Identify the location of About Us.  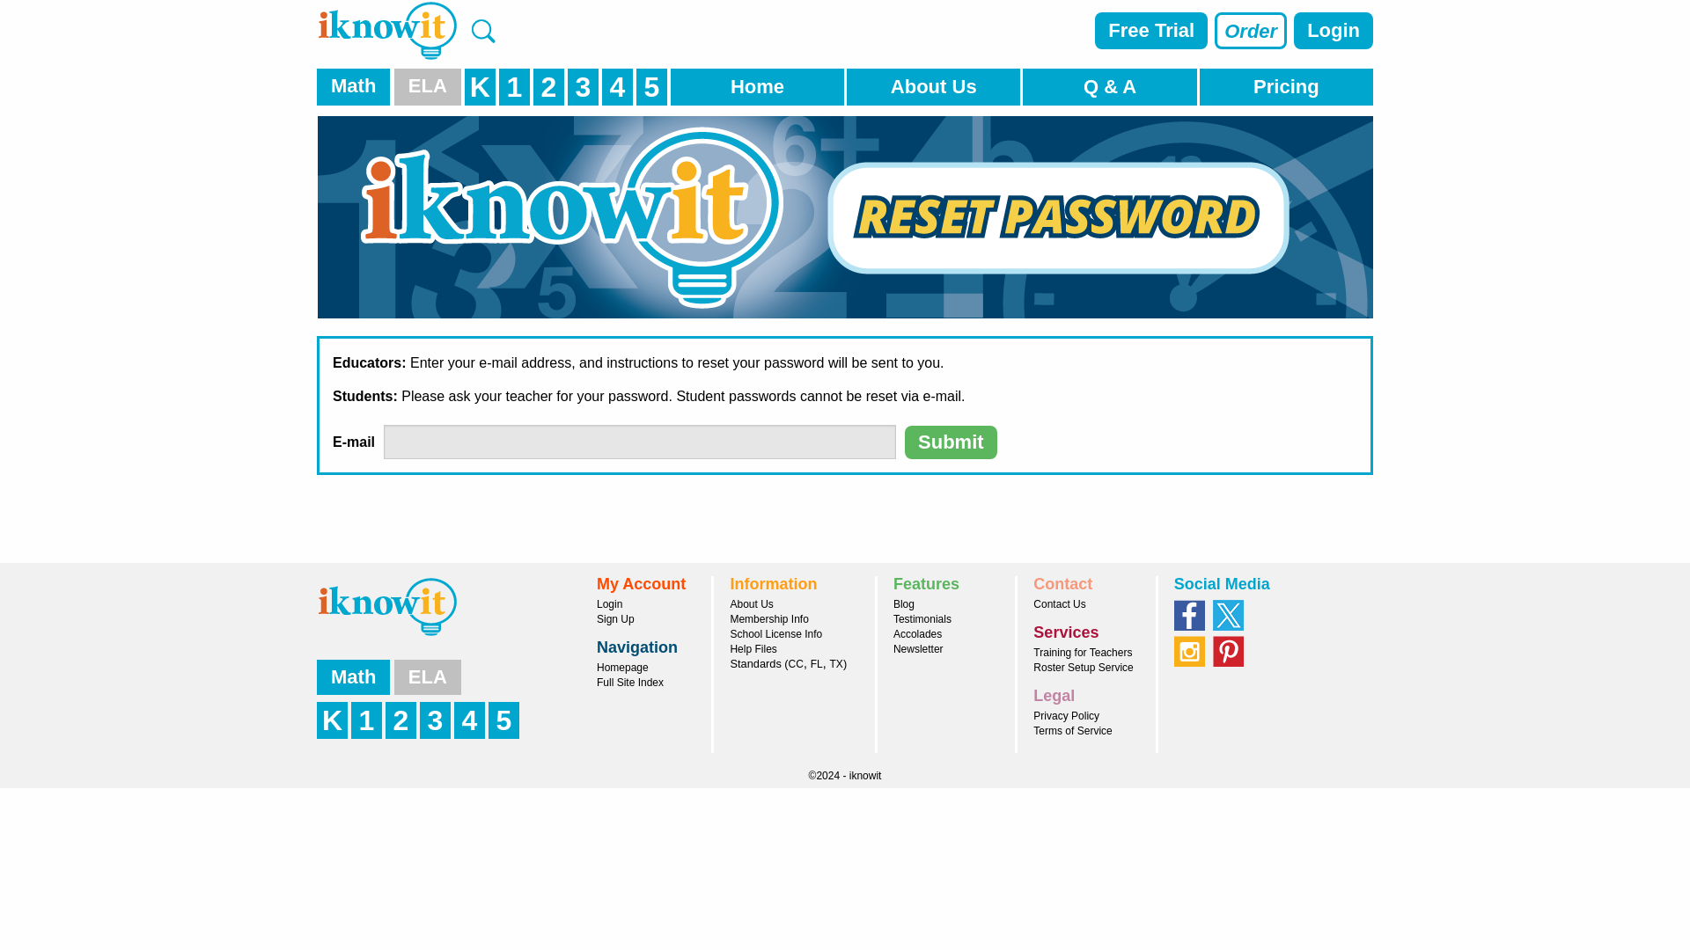
(933, 86).